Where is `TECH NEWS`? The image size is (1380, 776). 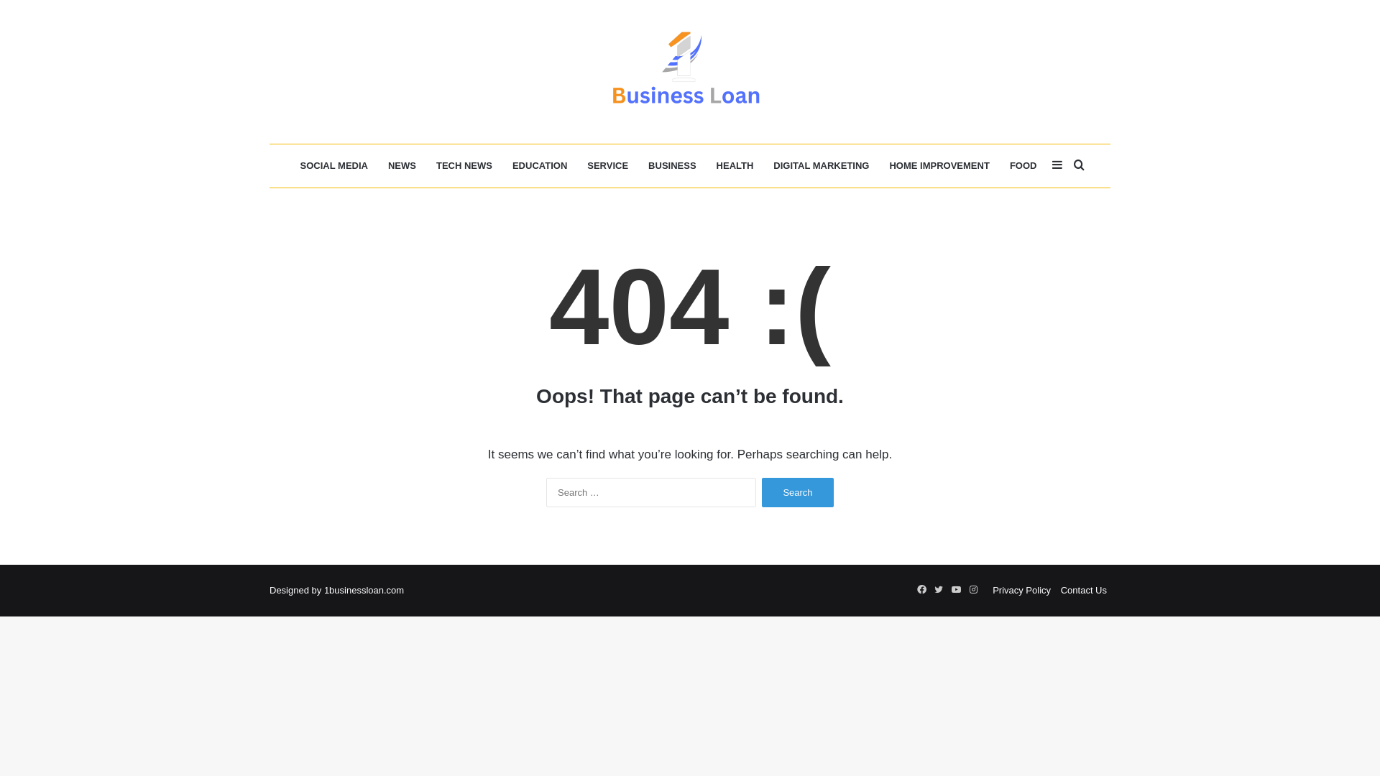 TECH NEWS is located at coordinates (464, 166).